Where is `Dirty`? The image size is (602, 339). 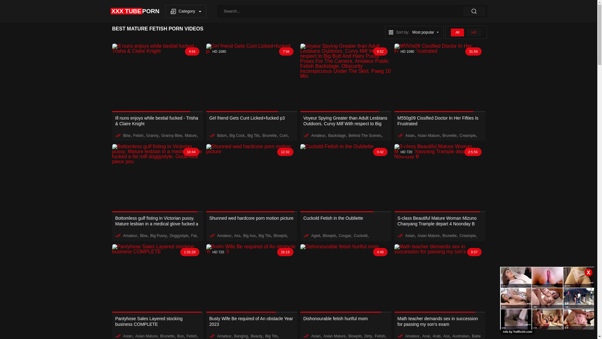 Dirty is located at coordinates (368, 336).